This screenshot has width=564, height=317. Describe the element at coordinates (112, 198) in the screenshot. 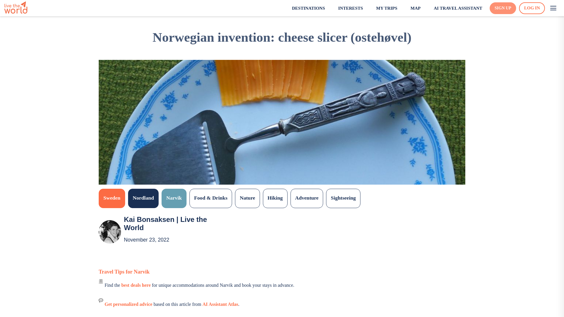

I see `Sweden` at that location.